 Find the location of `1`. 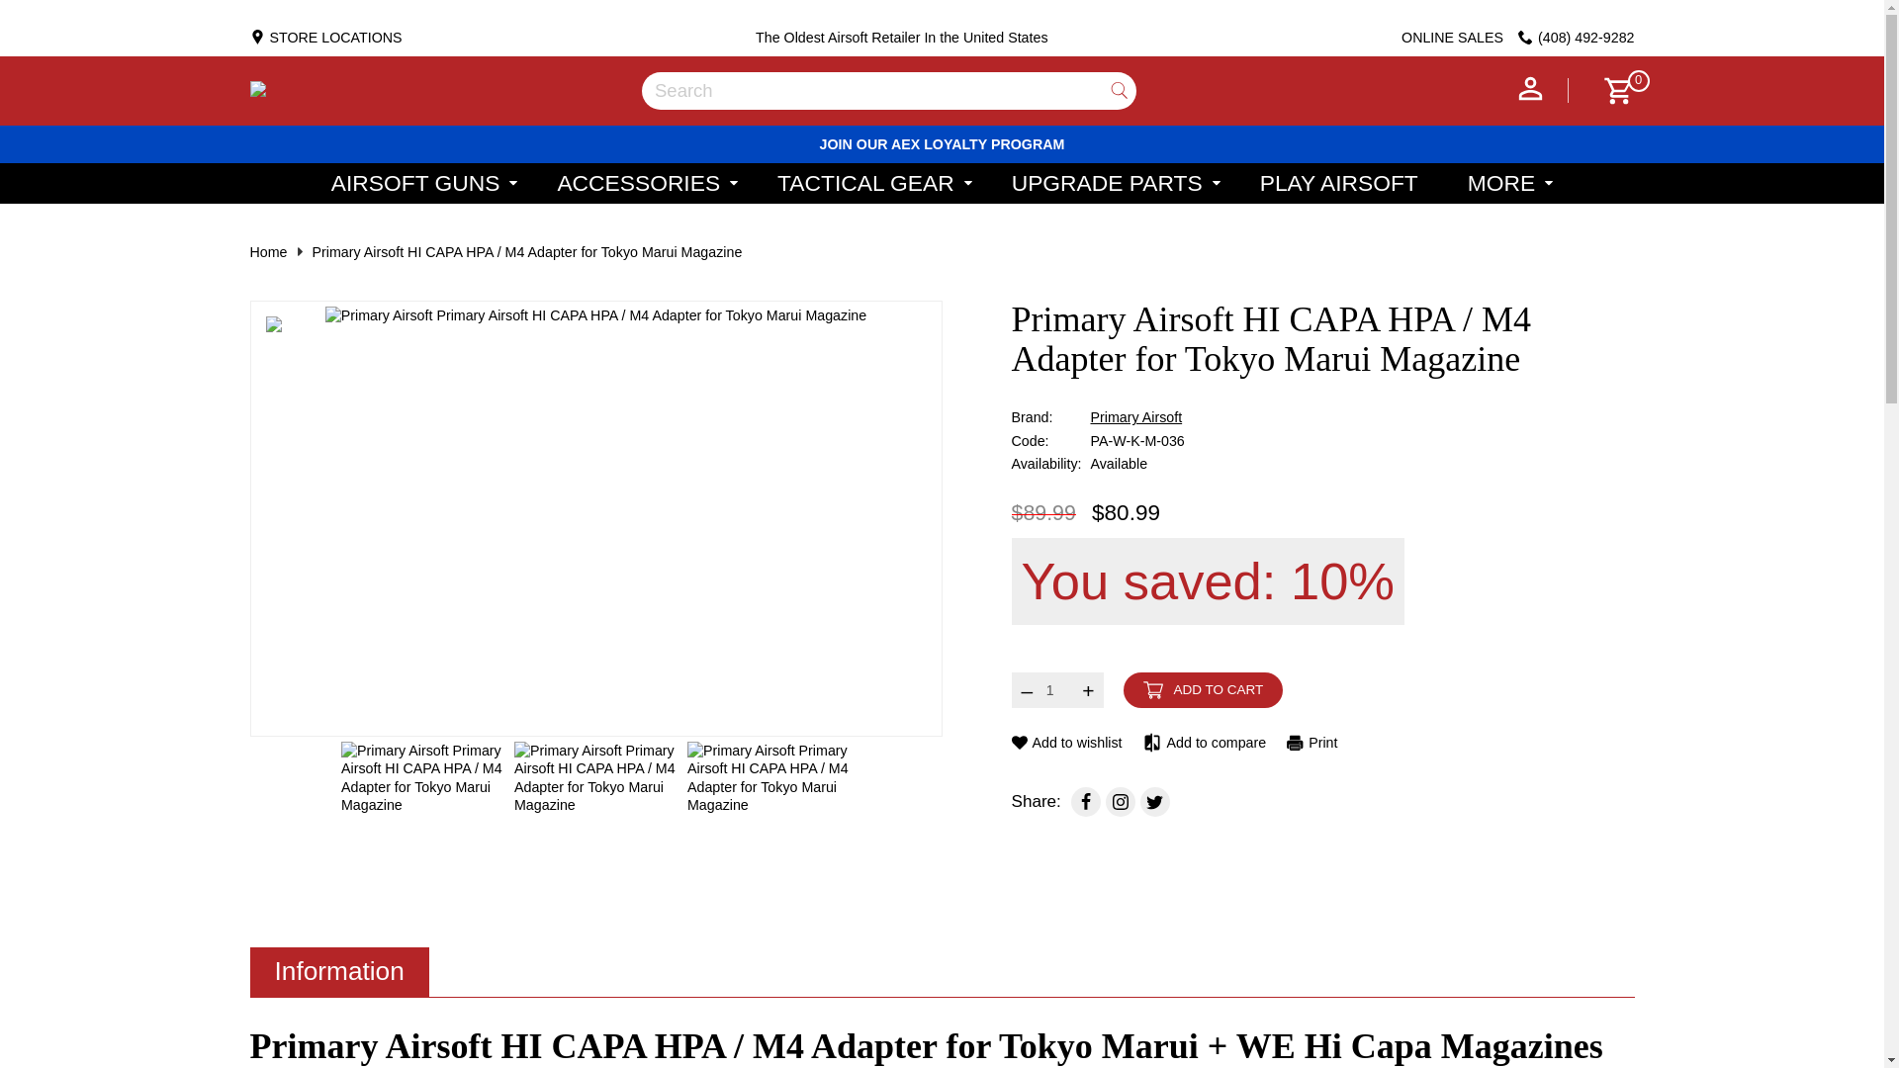

1 is located at coordinates (1057, 689).